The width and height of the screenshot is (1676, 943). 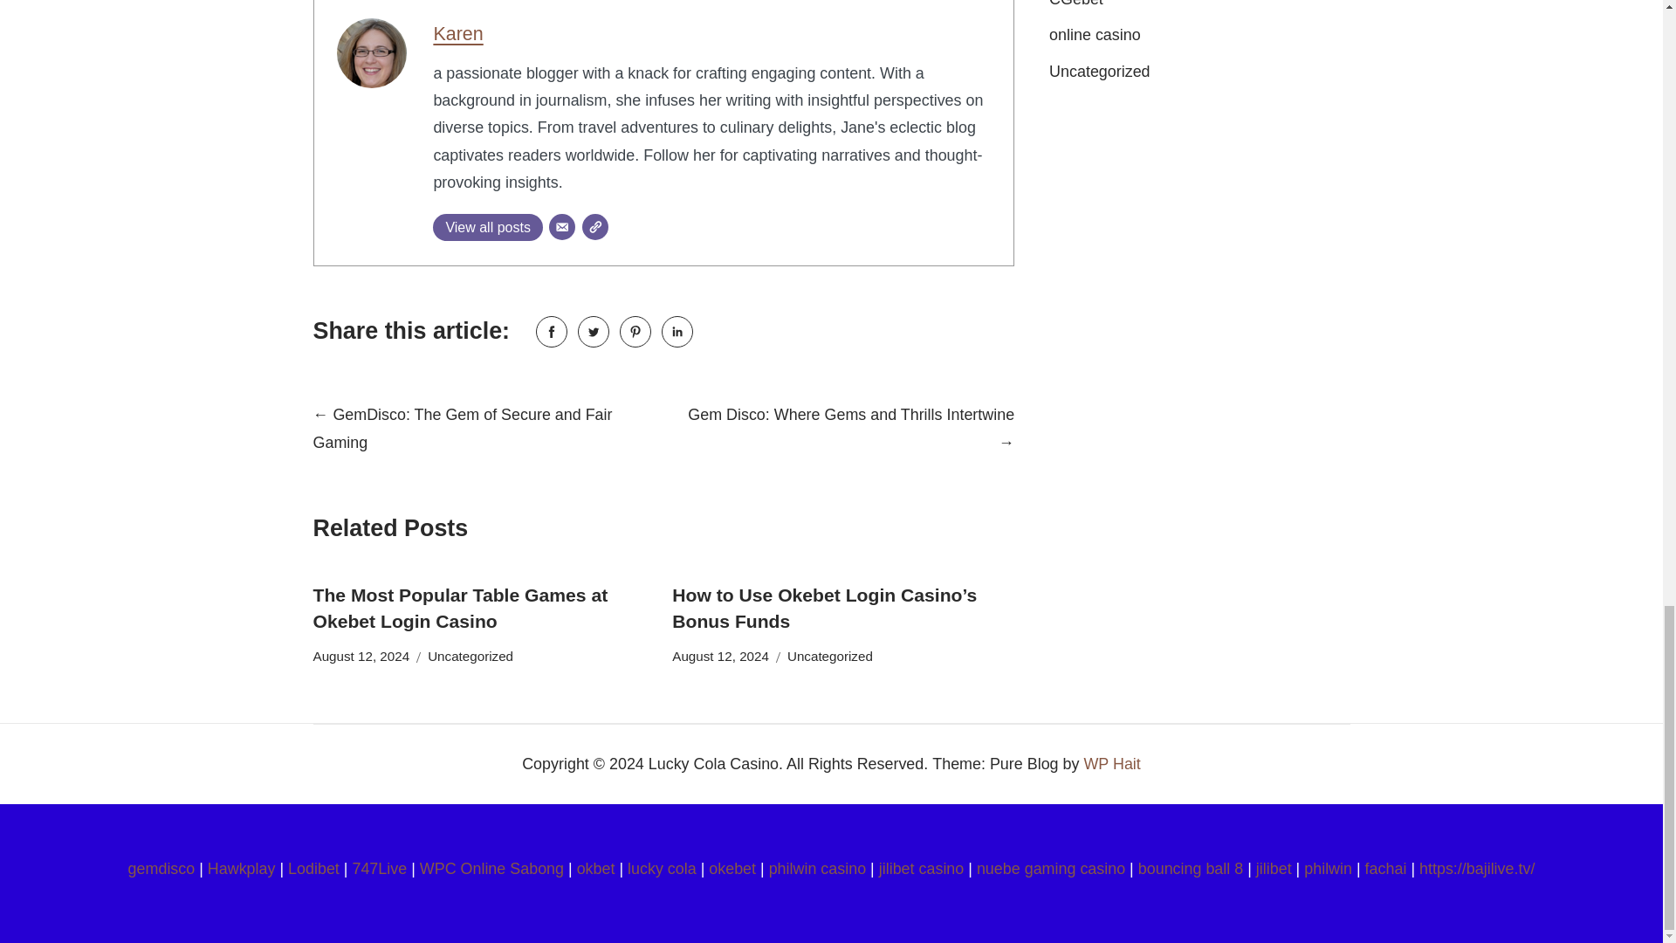 I want to click on Uncategorized, so click(x=830, y=657).